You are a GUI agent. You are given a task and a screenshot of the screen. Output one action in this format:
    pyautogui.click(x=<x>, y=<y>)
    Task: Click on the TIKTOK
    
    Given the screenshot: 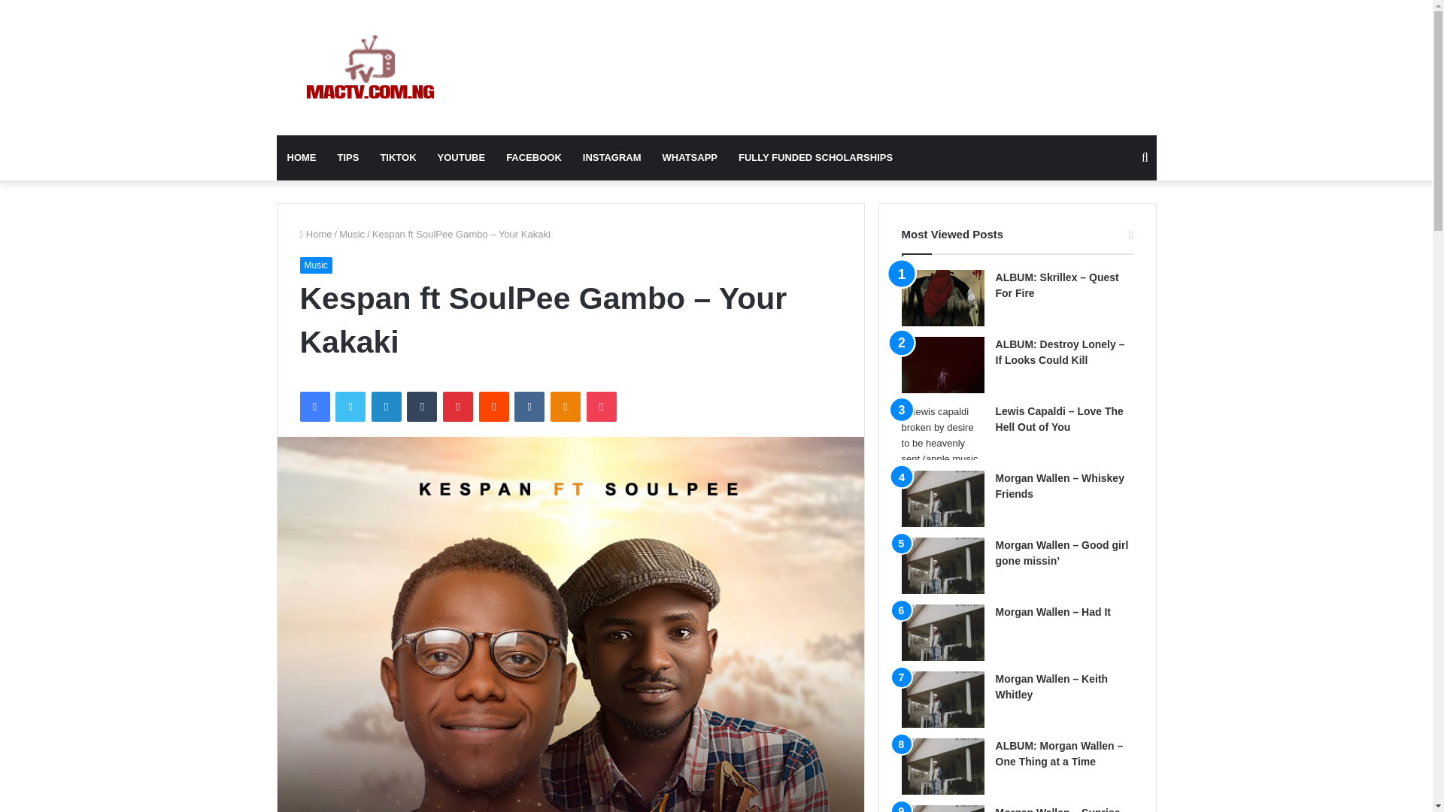 What is the action you would take?
    pyautogui.click(x=397, y=158)
    